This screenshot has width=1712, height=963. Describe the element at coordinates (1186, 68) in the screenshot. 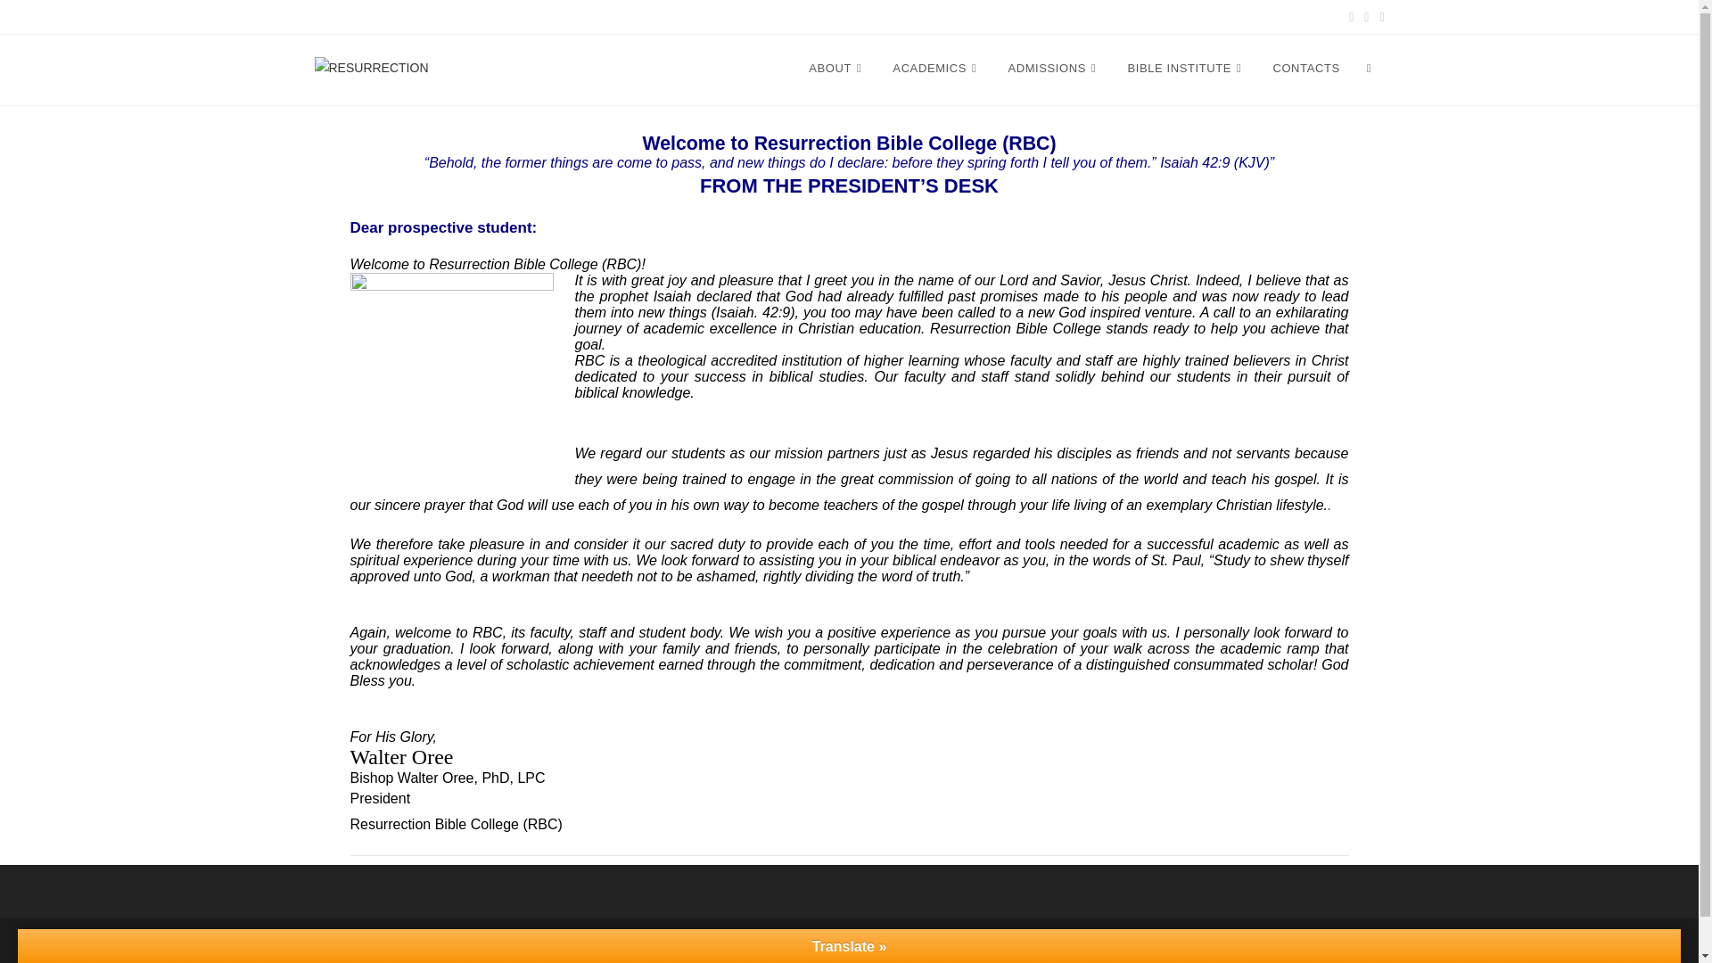

I see `BIBLE INSTITUTE` at that location.